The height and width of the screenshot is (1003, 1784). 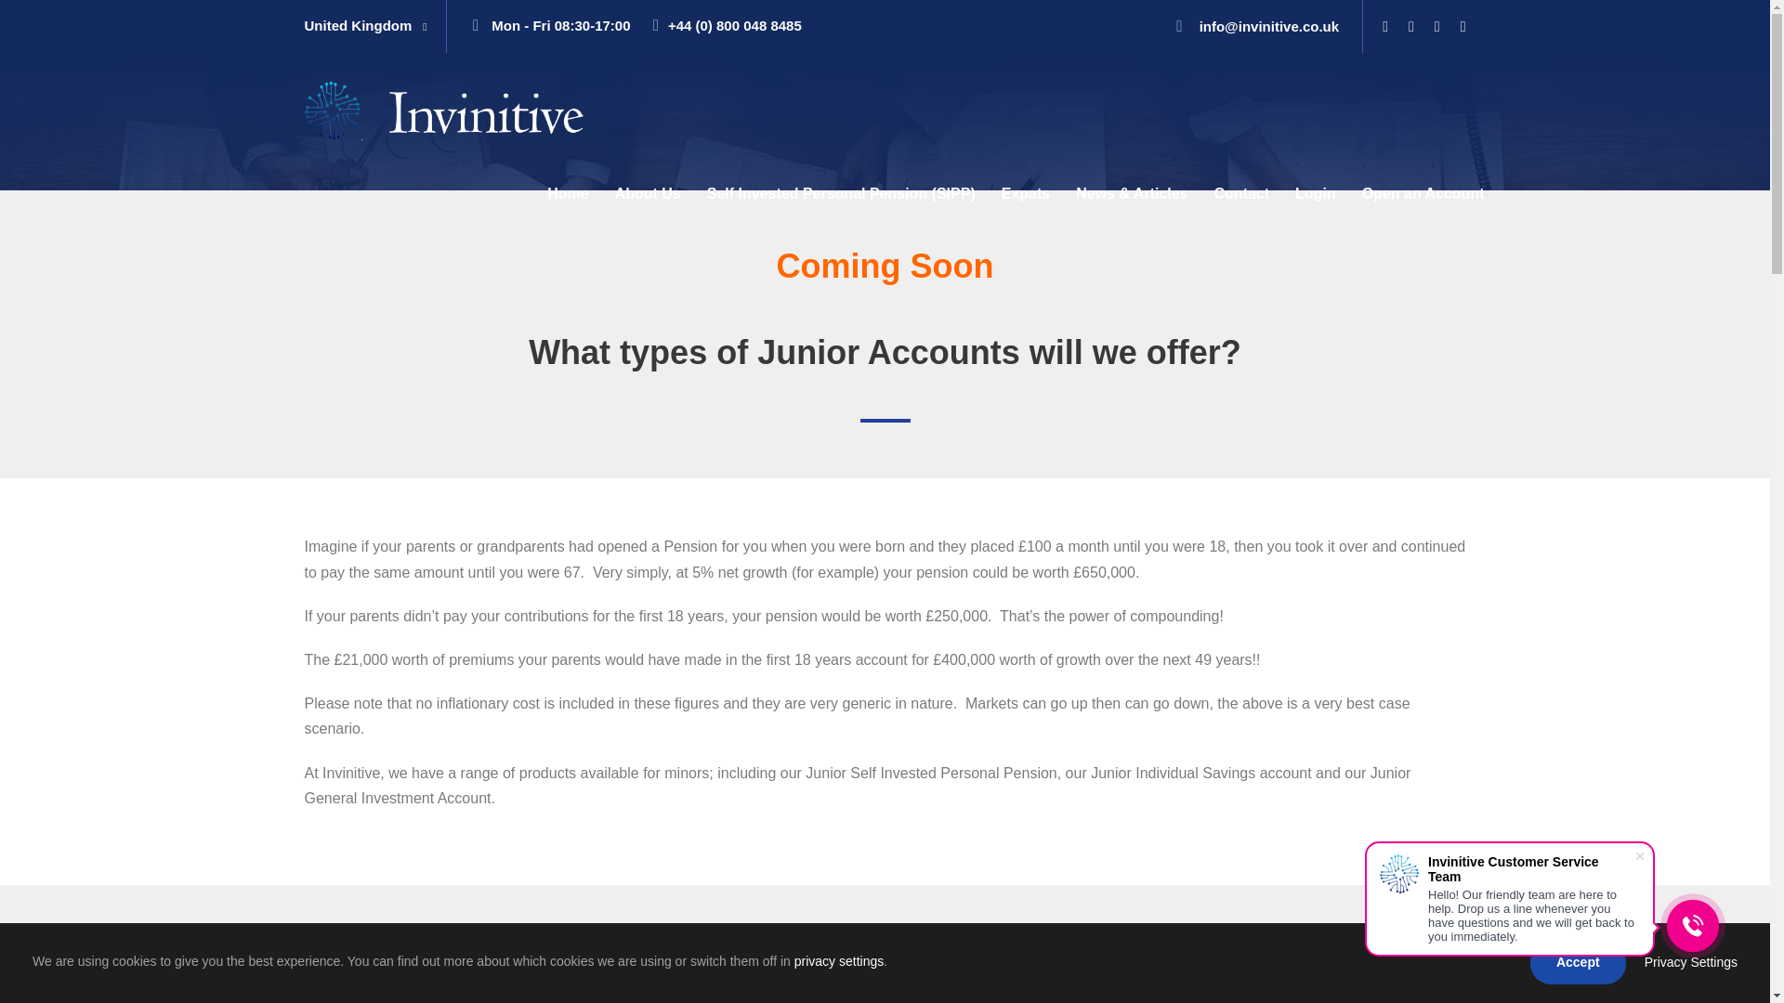 I want to click on Login, so click(x=1316, y=202).